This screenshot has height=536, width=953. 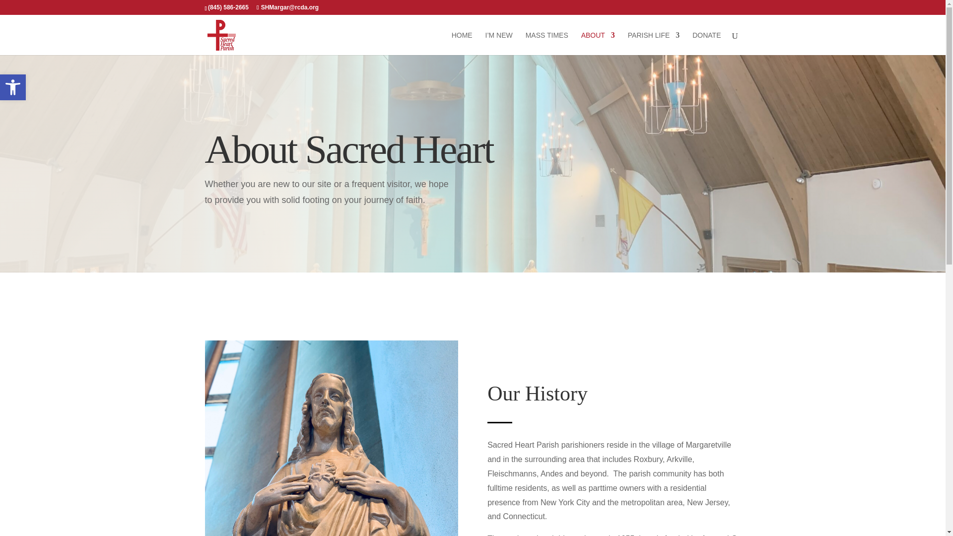 I want to click on Accessibility Tools, so click(x=13, y=87).